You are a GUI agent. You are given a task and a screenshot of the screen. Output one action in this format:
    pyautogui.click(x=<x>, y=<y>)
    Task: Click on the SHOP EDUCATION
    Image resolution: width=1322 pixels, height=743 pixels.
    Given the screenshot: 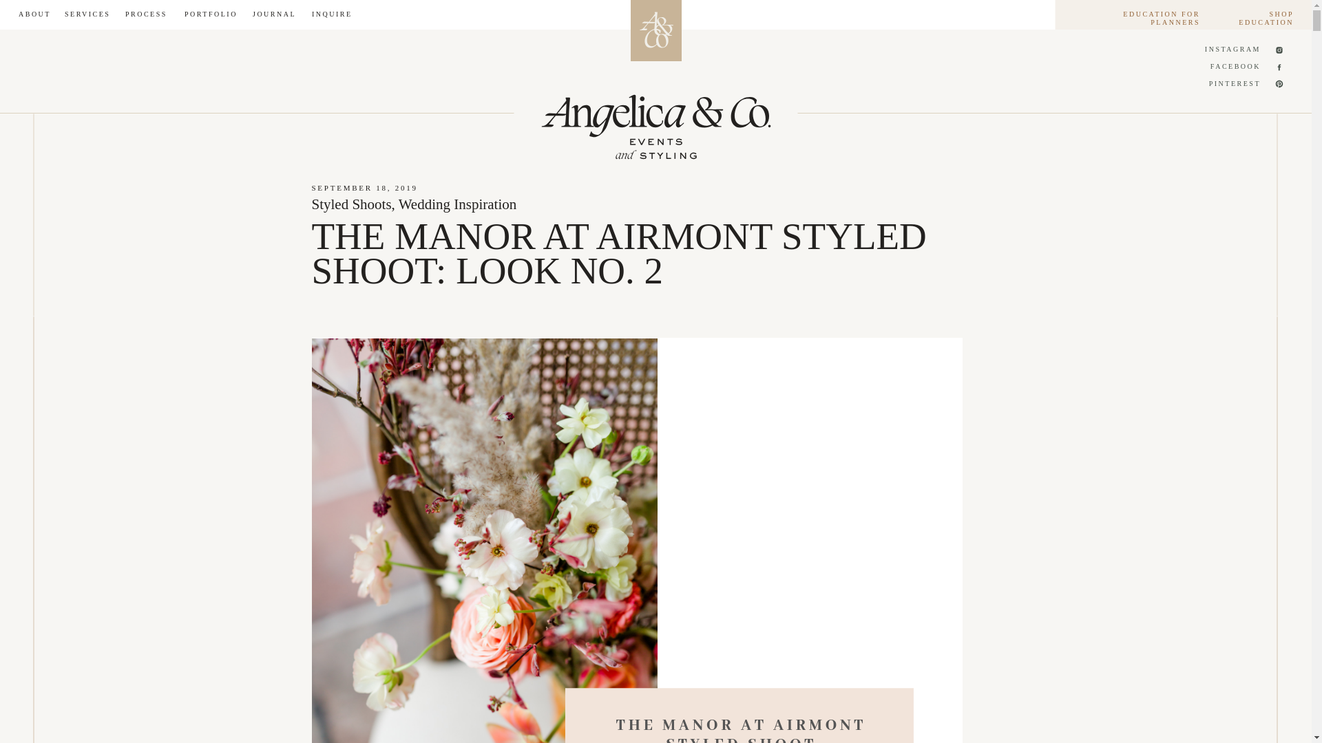 What is the action you would take?
    pyautogui.click(x=1253, y=15)
    